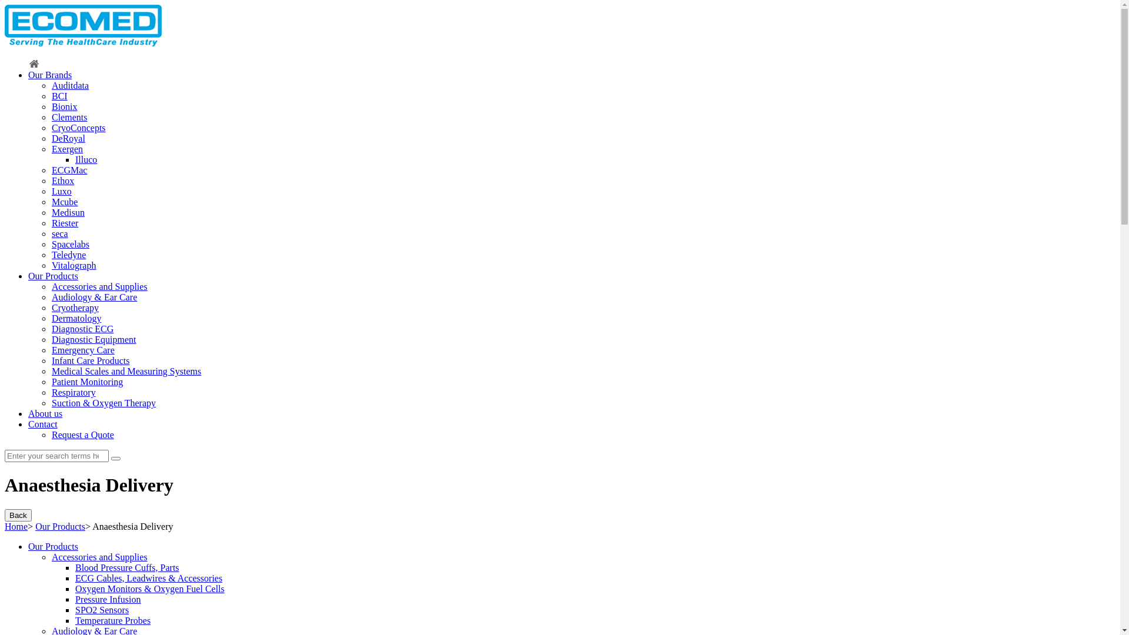 This screenshot has width=1129, height=635. I want to click on Diagnostic ECG, so click(82, 329).